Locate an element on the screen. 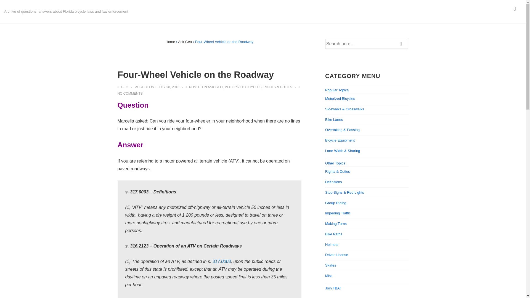  MOTORIZED BICYCLES is located at coordinates (243, 87).